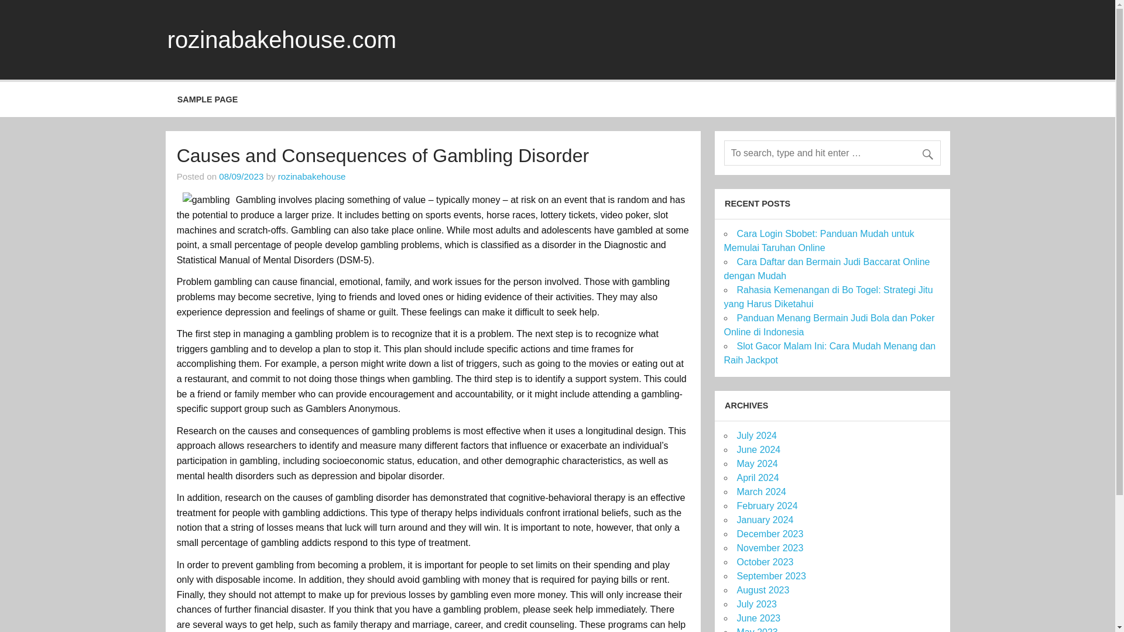  What do you see at coordinates (756, 604) in the screenshot?
I see `July 2023` at bounding box center [756, 604].